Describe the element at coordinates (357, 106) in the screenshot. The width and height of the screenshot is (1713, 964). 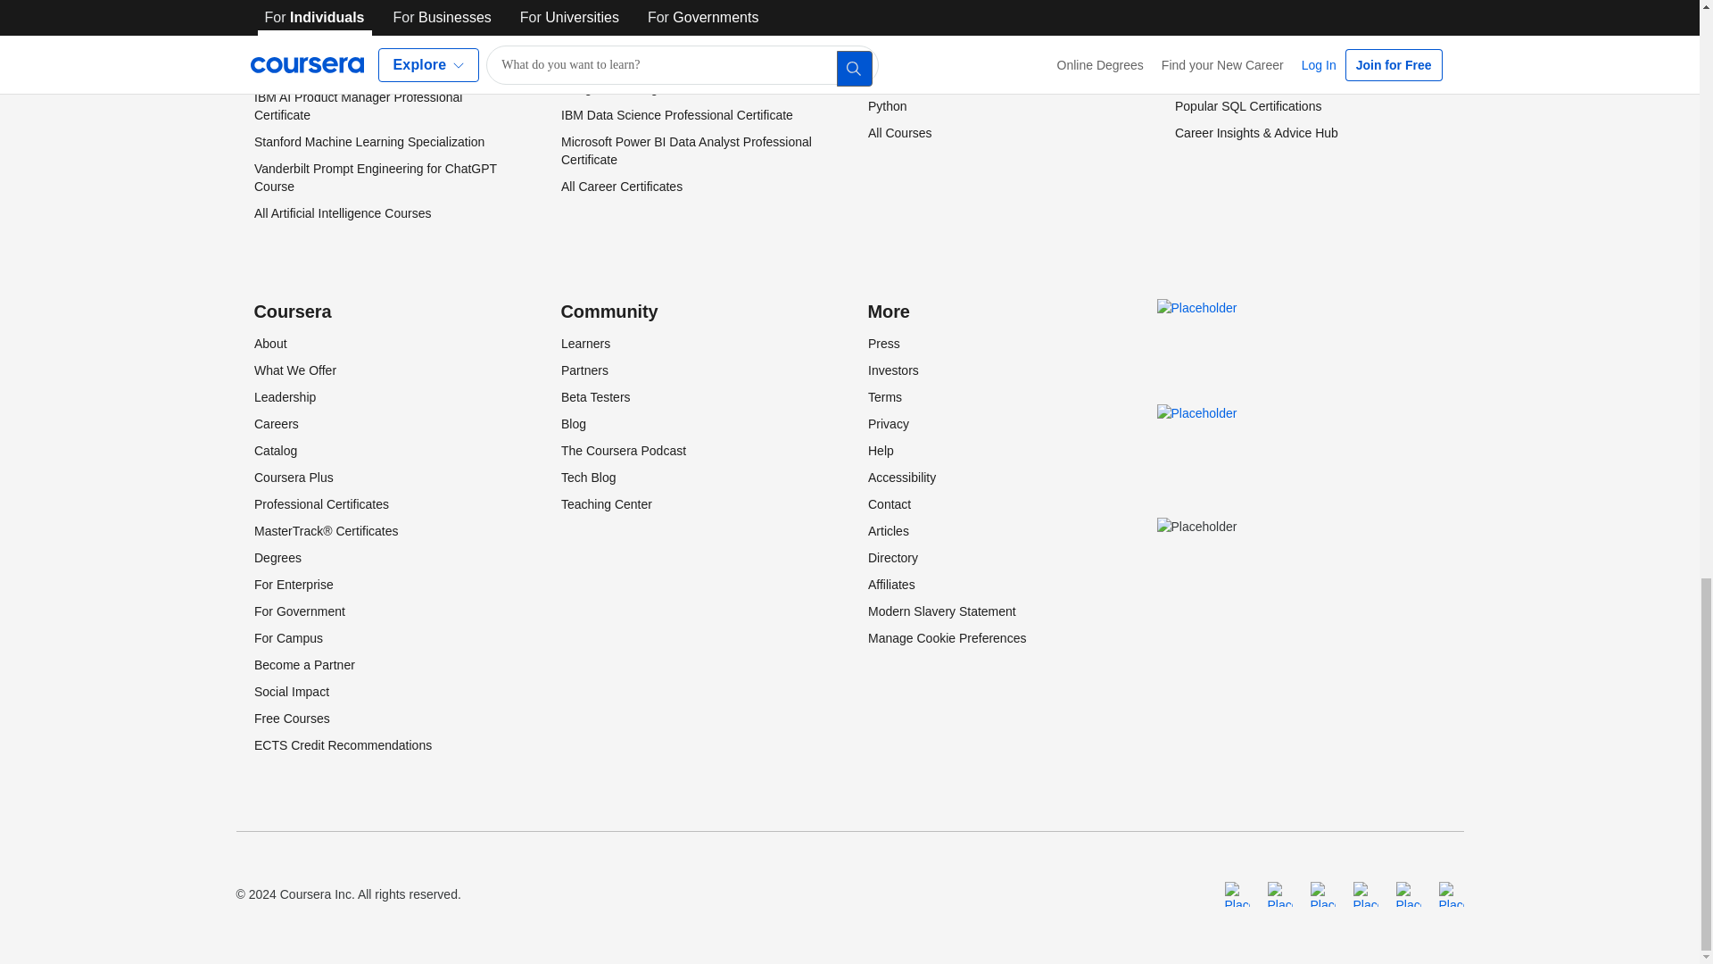
I see `IBM AI Product Manager Professional Certificate` at that location.